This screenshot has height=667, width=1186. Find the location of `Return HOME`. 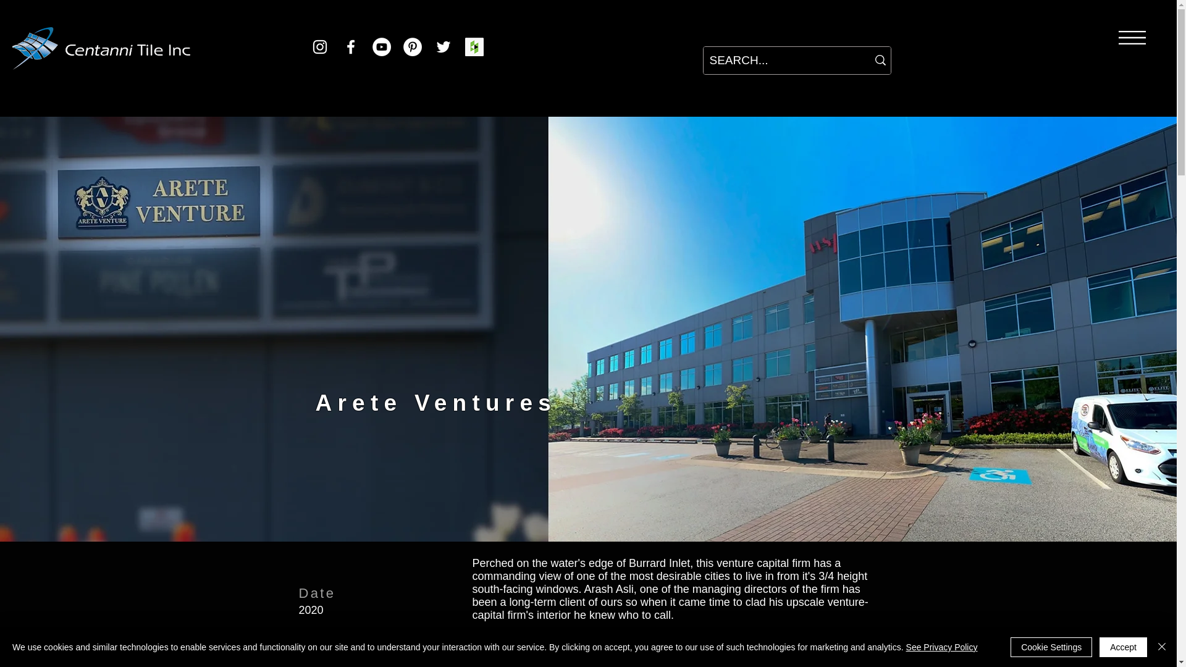

Return HOME is located at coordinates (101, 48).